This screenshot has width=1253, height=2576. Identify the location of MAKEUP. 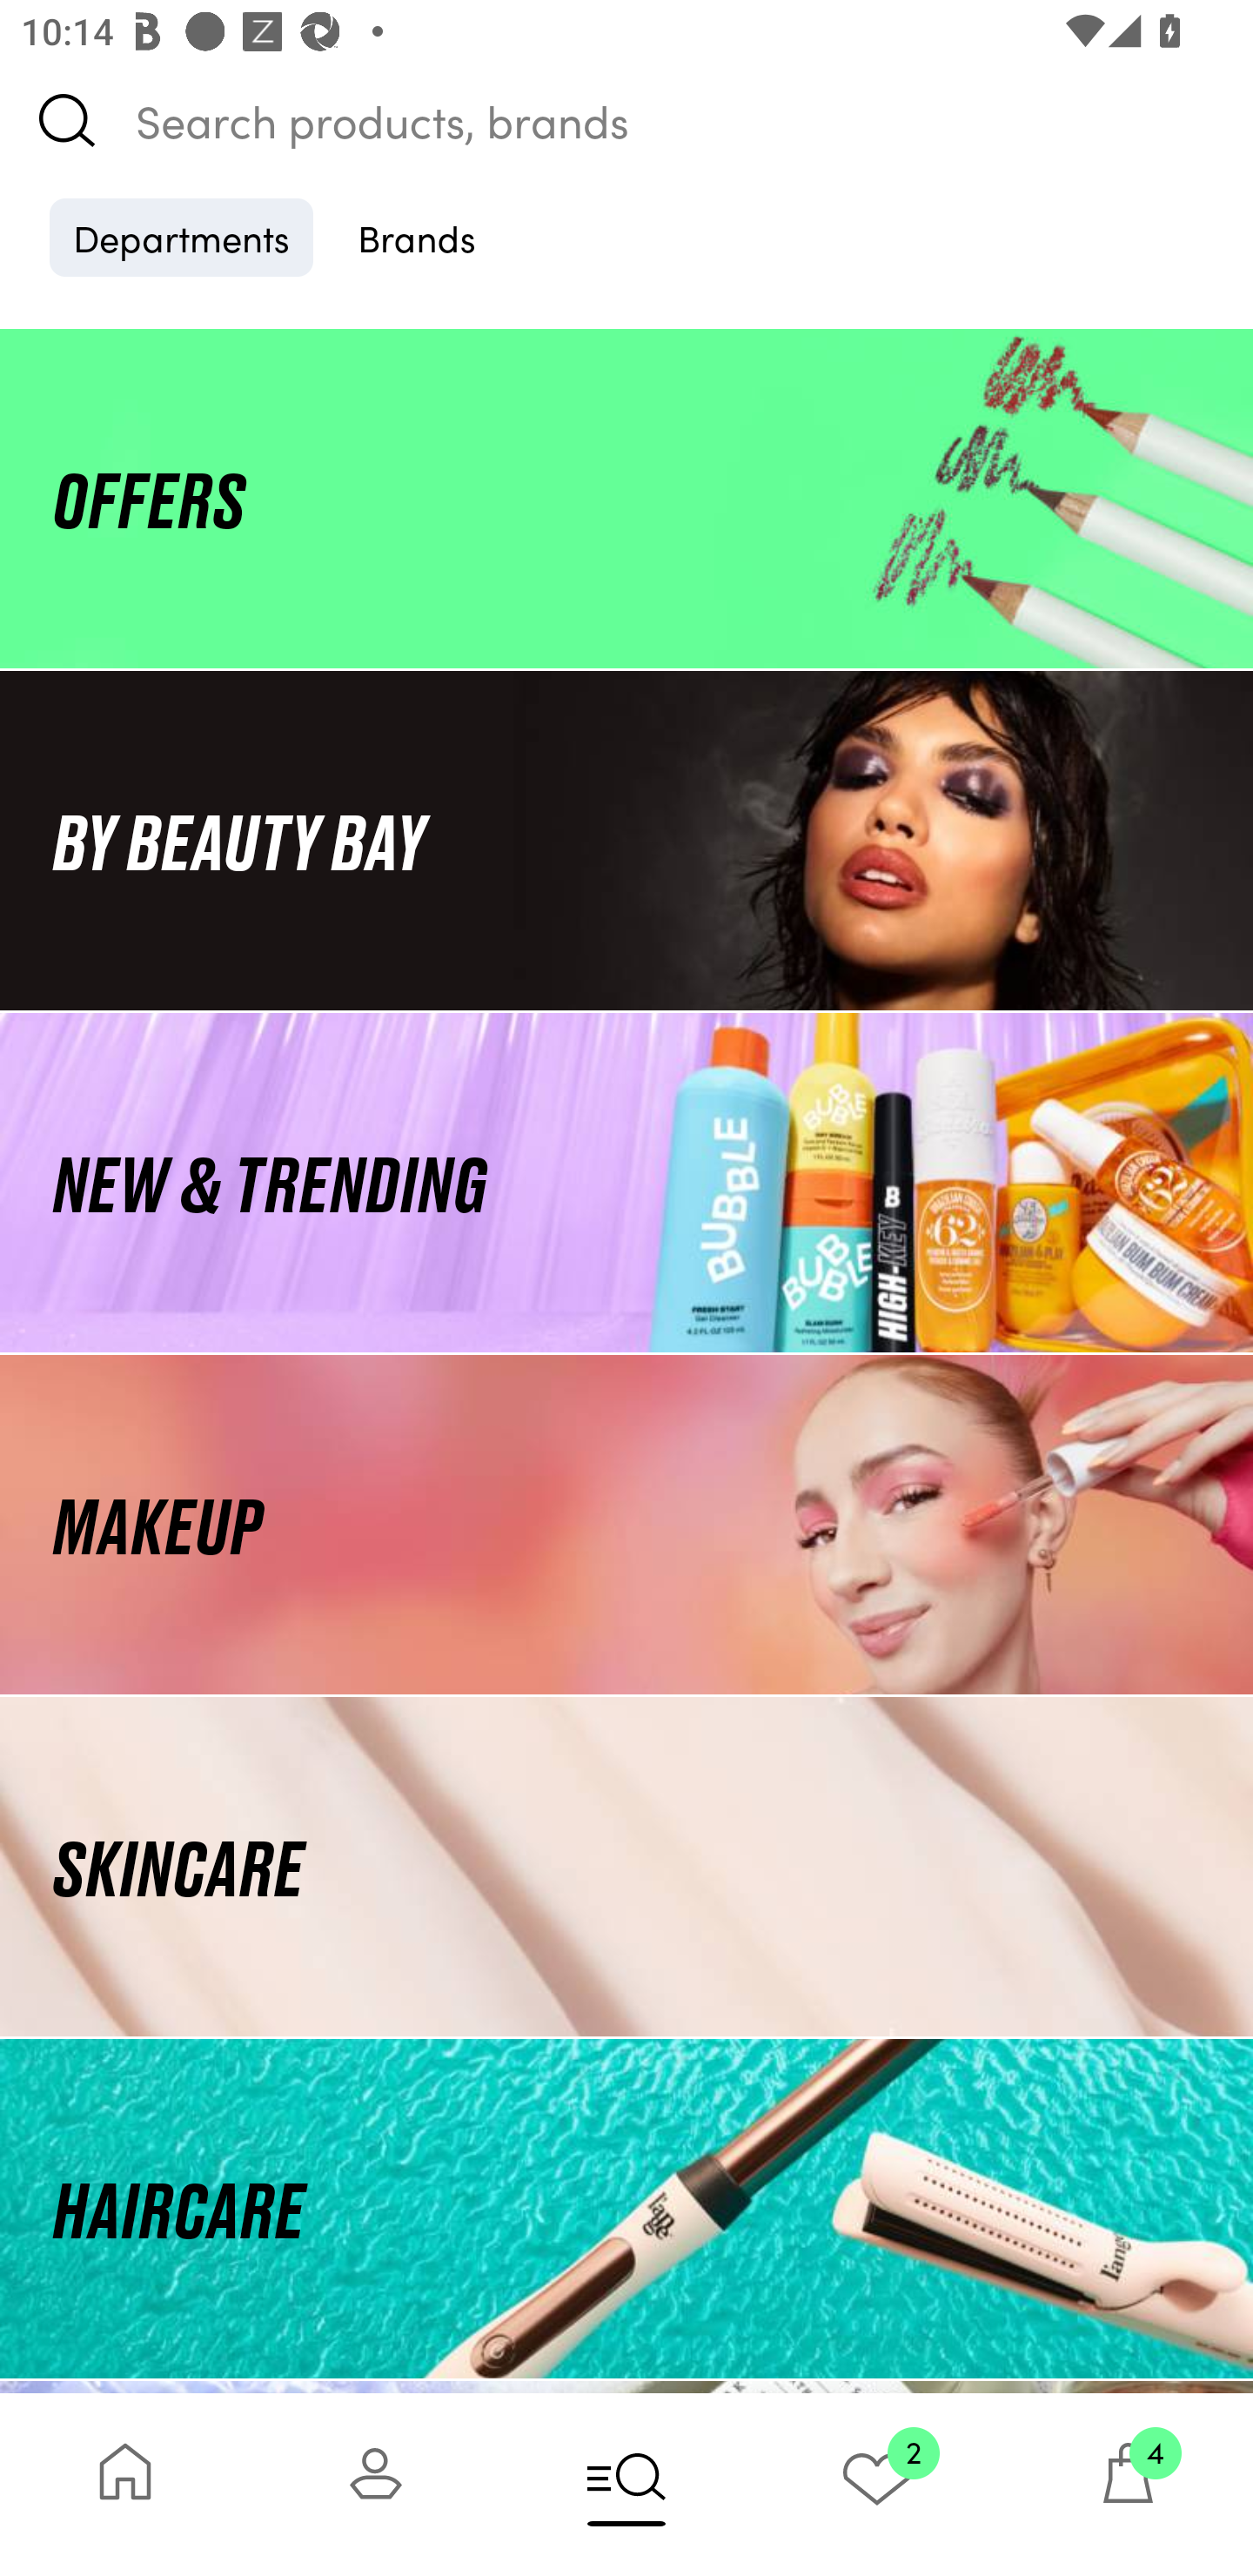
(626, 1525).